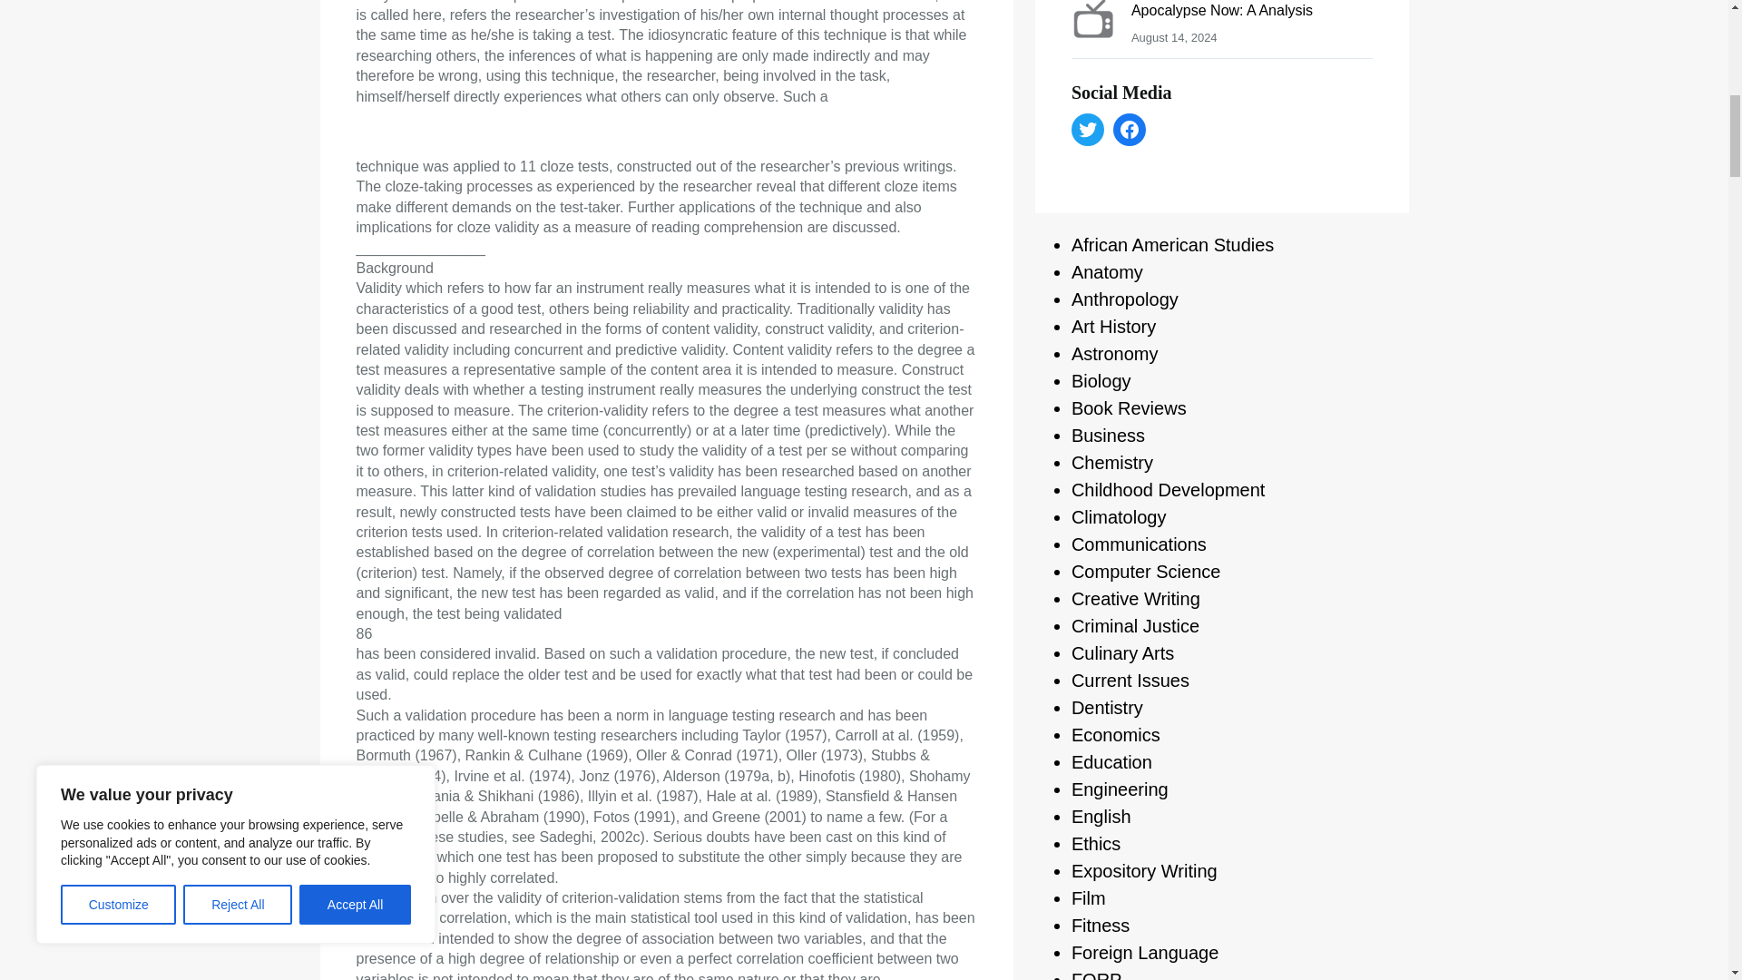 Image resolution: width=1742 pixels, height=980 pixels. I want to click on Apocalypse Now: A Analysis, so click(1221, 11).